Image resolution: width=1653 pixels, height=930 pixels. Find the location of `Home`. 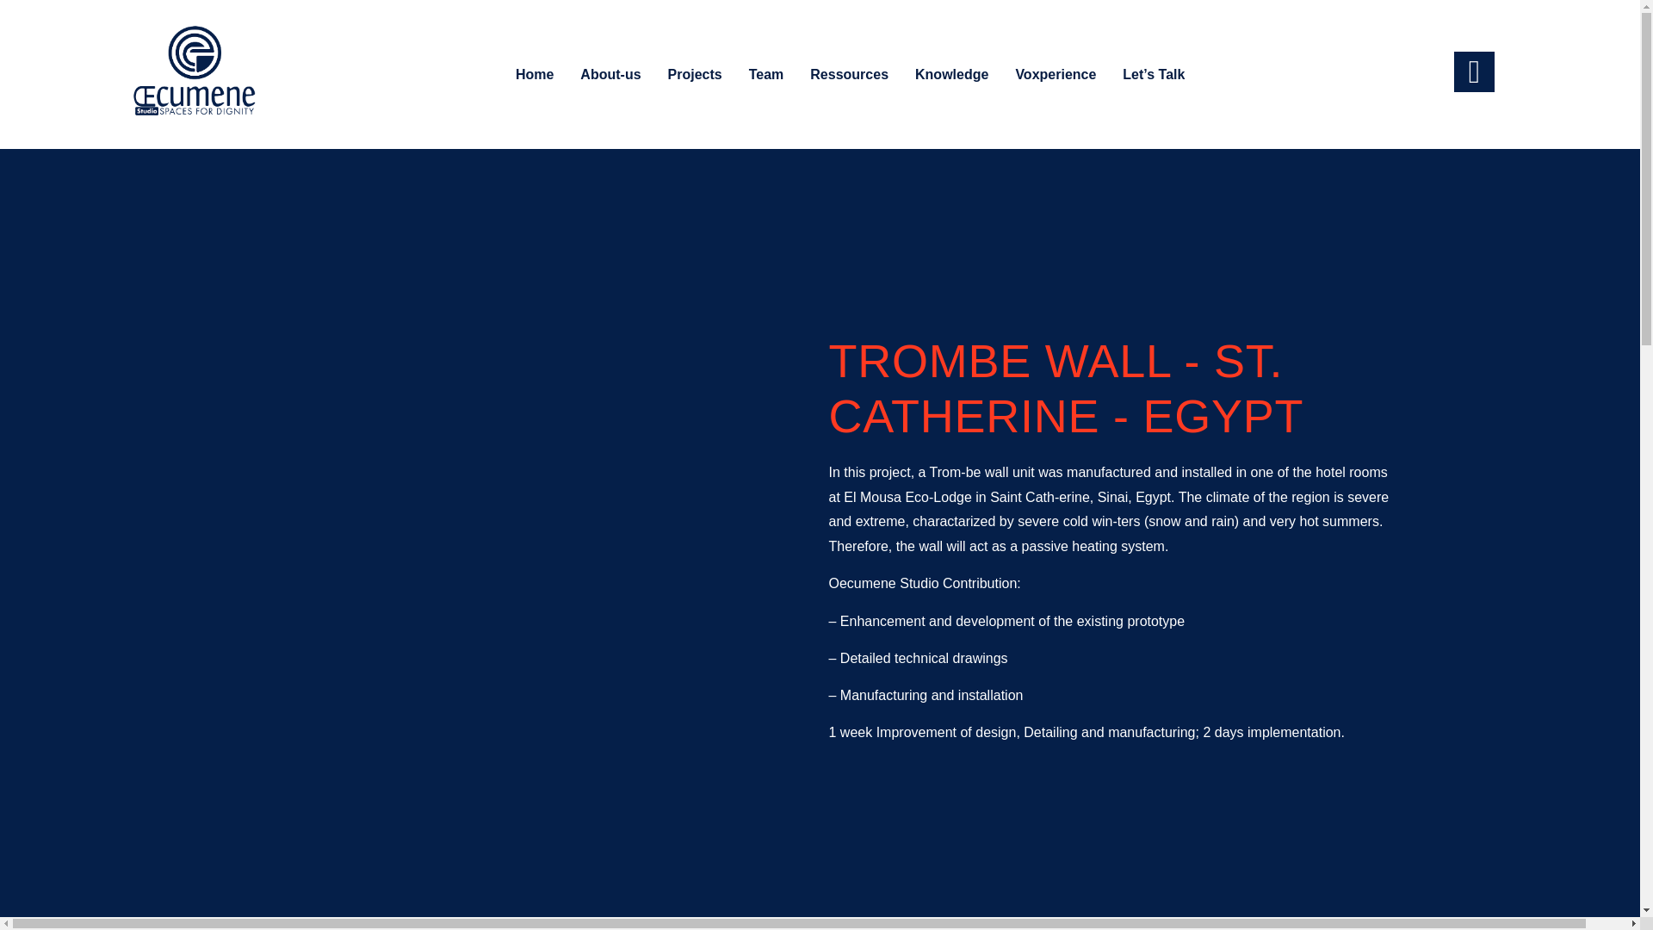

Home is located at coordinates (534, 74).